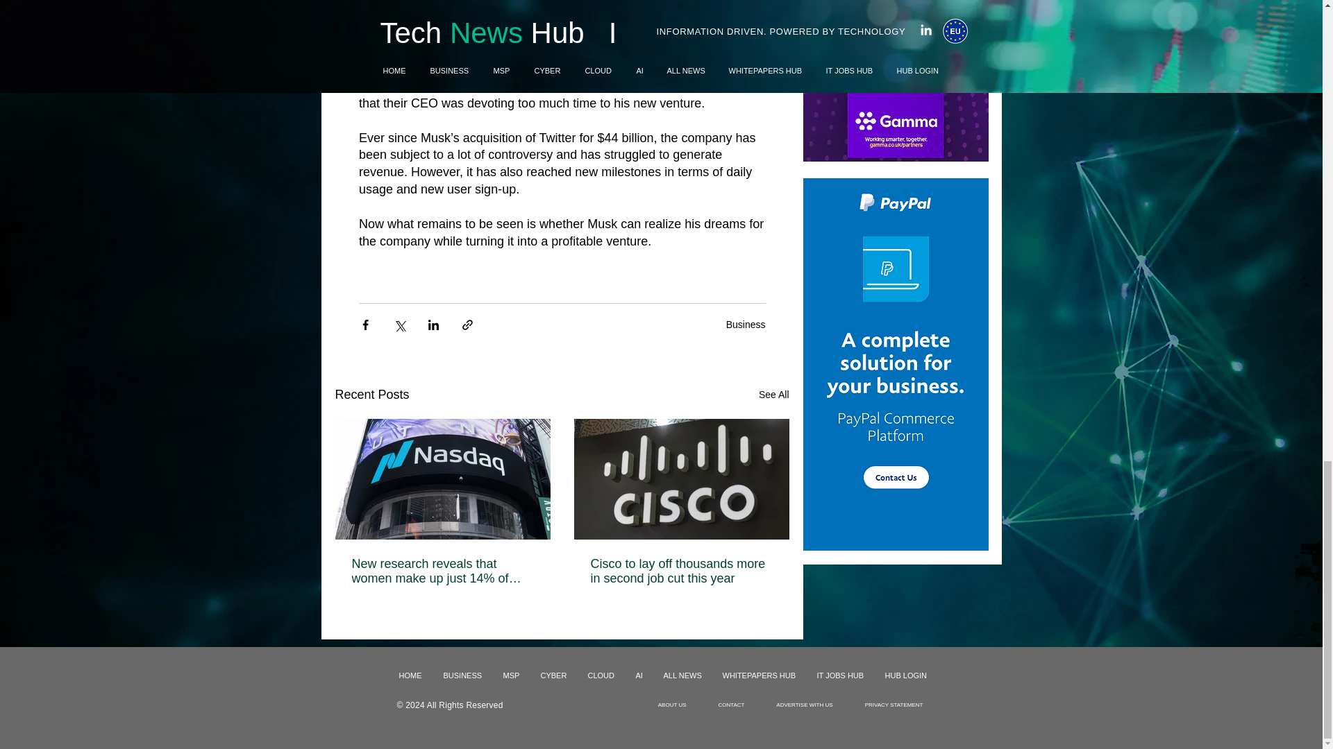 The width and height of the screenshot is (1333, 749). What do you see at coordinates (463, 675) in the screenshot?
I see `BUSINESS` at bounding box center [463, 675].